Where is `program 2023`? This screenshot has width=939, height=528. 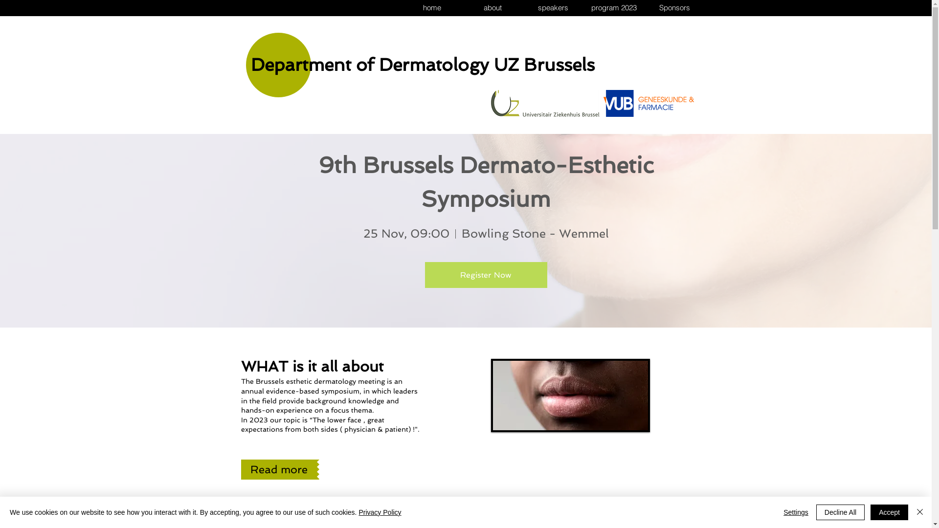
program 2023 is located at coordinates (613, 8).